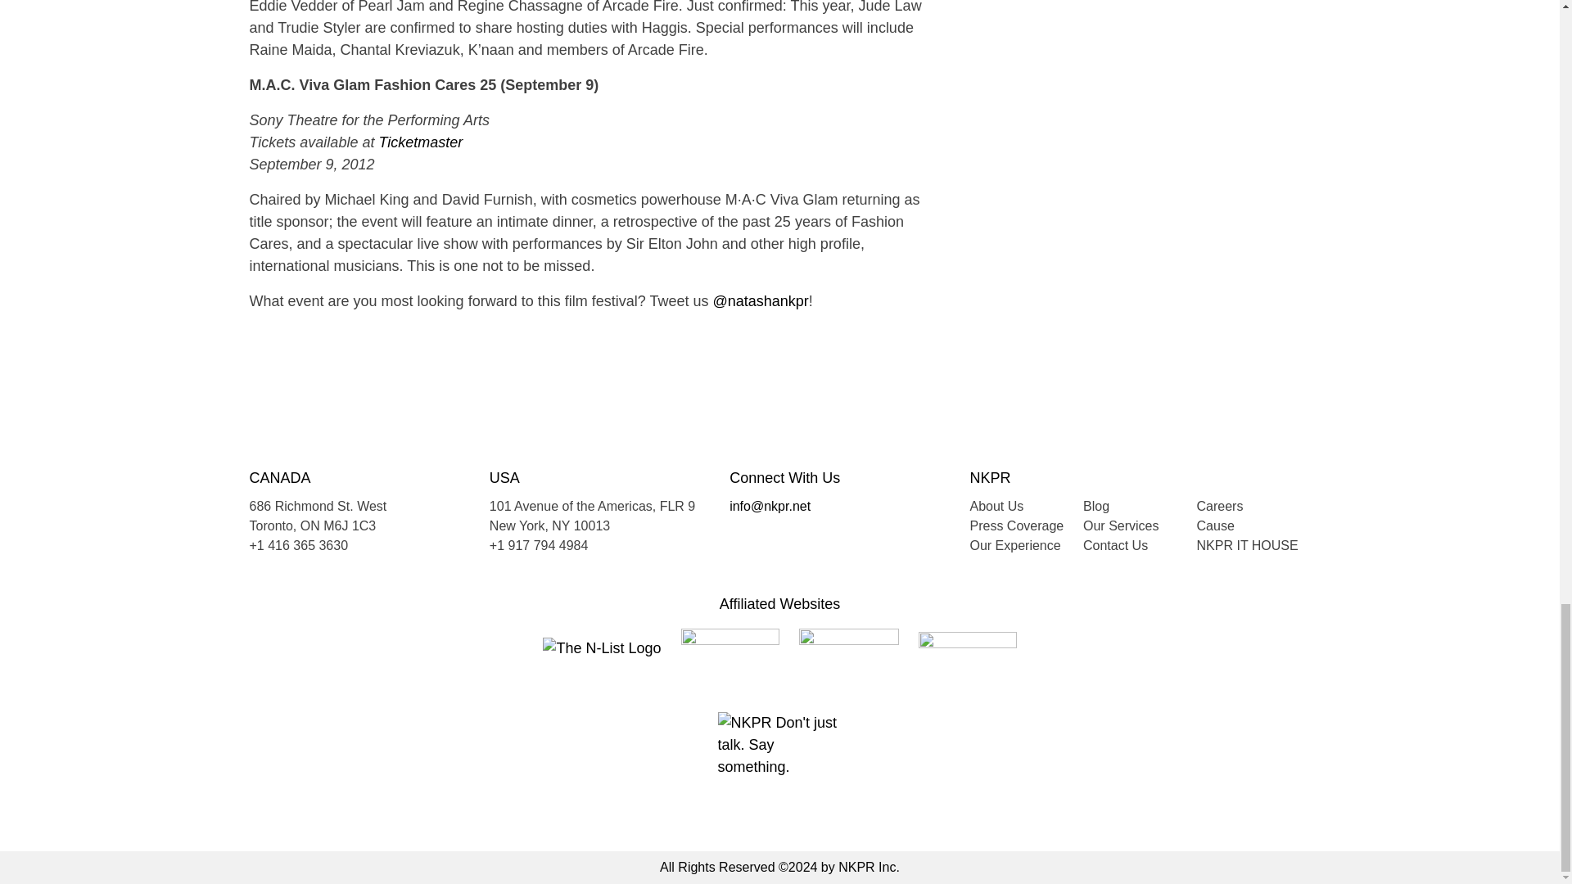 The height and width of the screenshot is (884, 1572). I want to click on Our Experience, so click(1014, 545).